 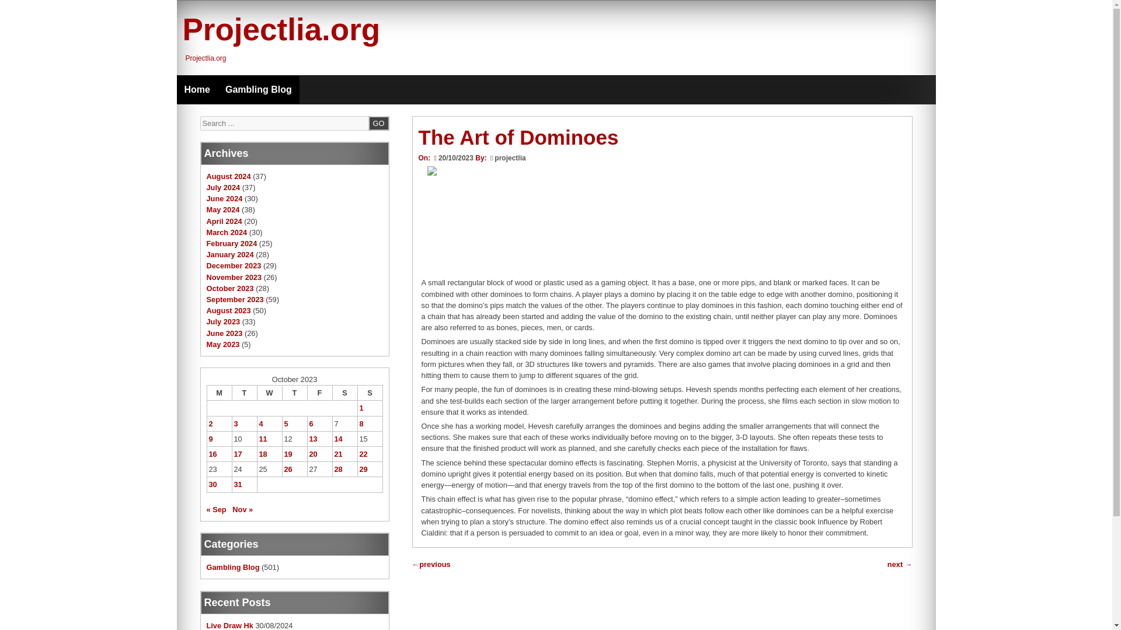 What do you see at coordinates (378, 123) in the screenshot?
I see `GO` at bounding box center [378, 123].